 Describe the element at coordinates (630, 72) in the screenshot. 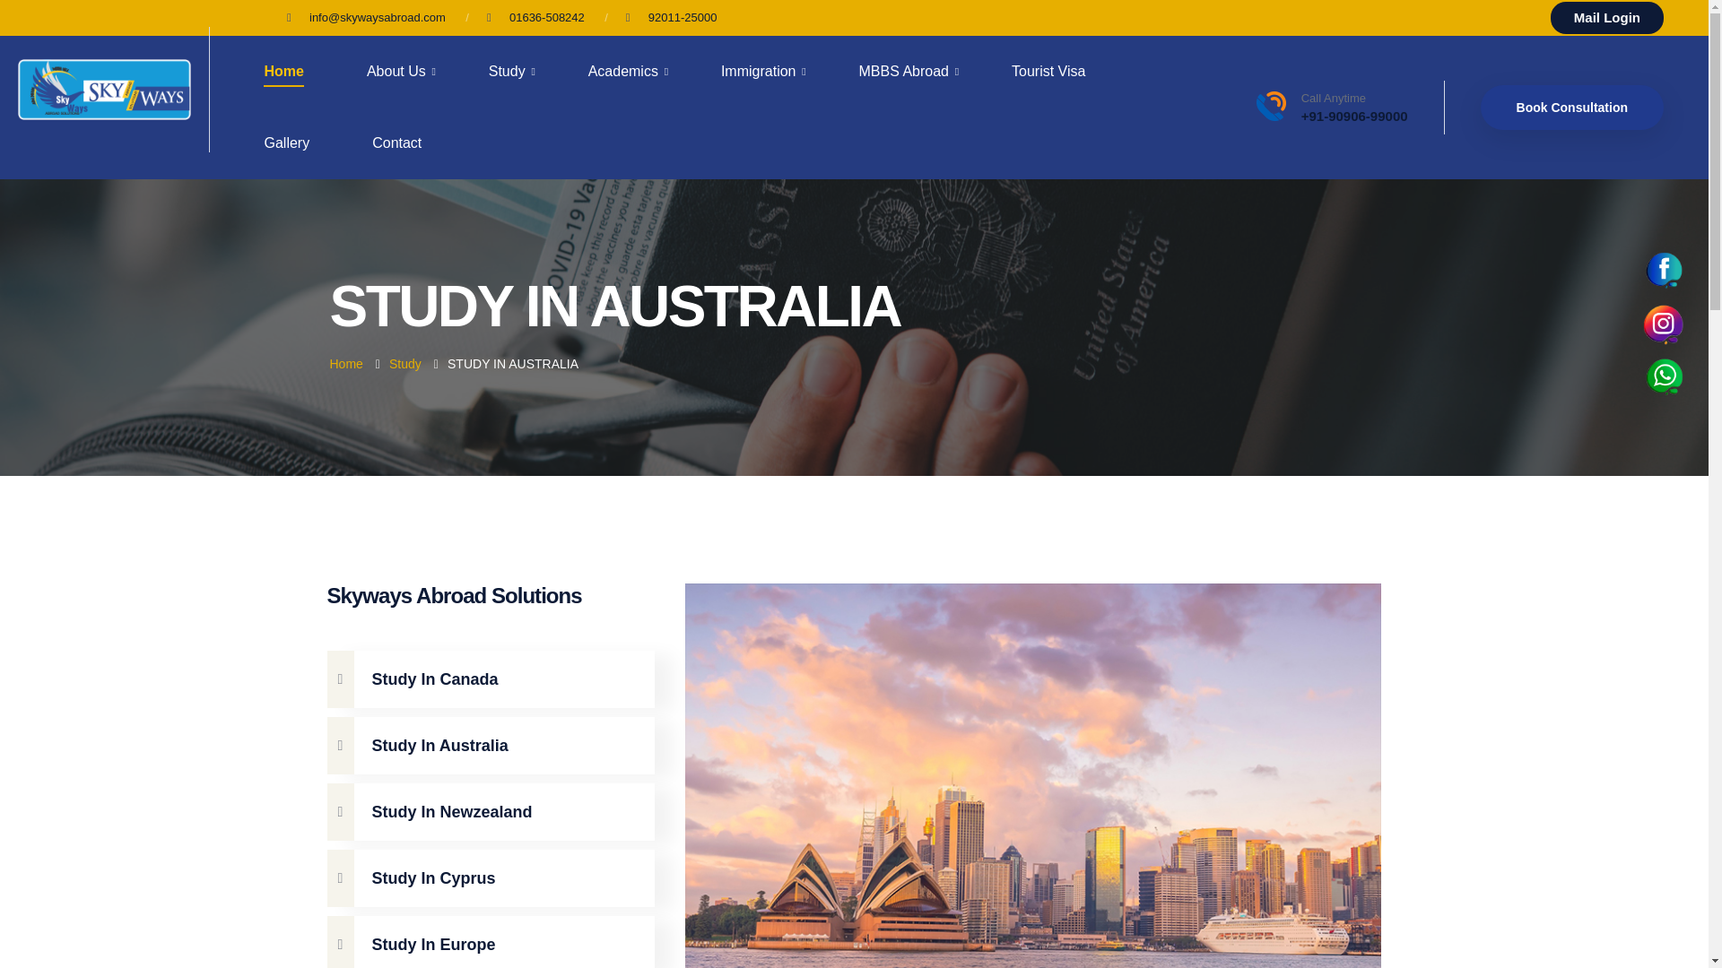

I see `Academics` at that location.